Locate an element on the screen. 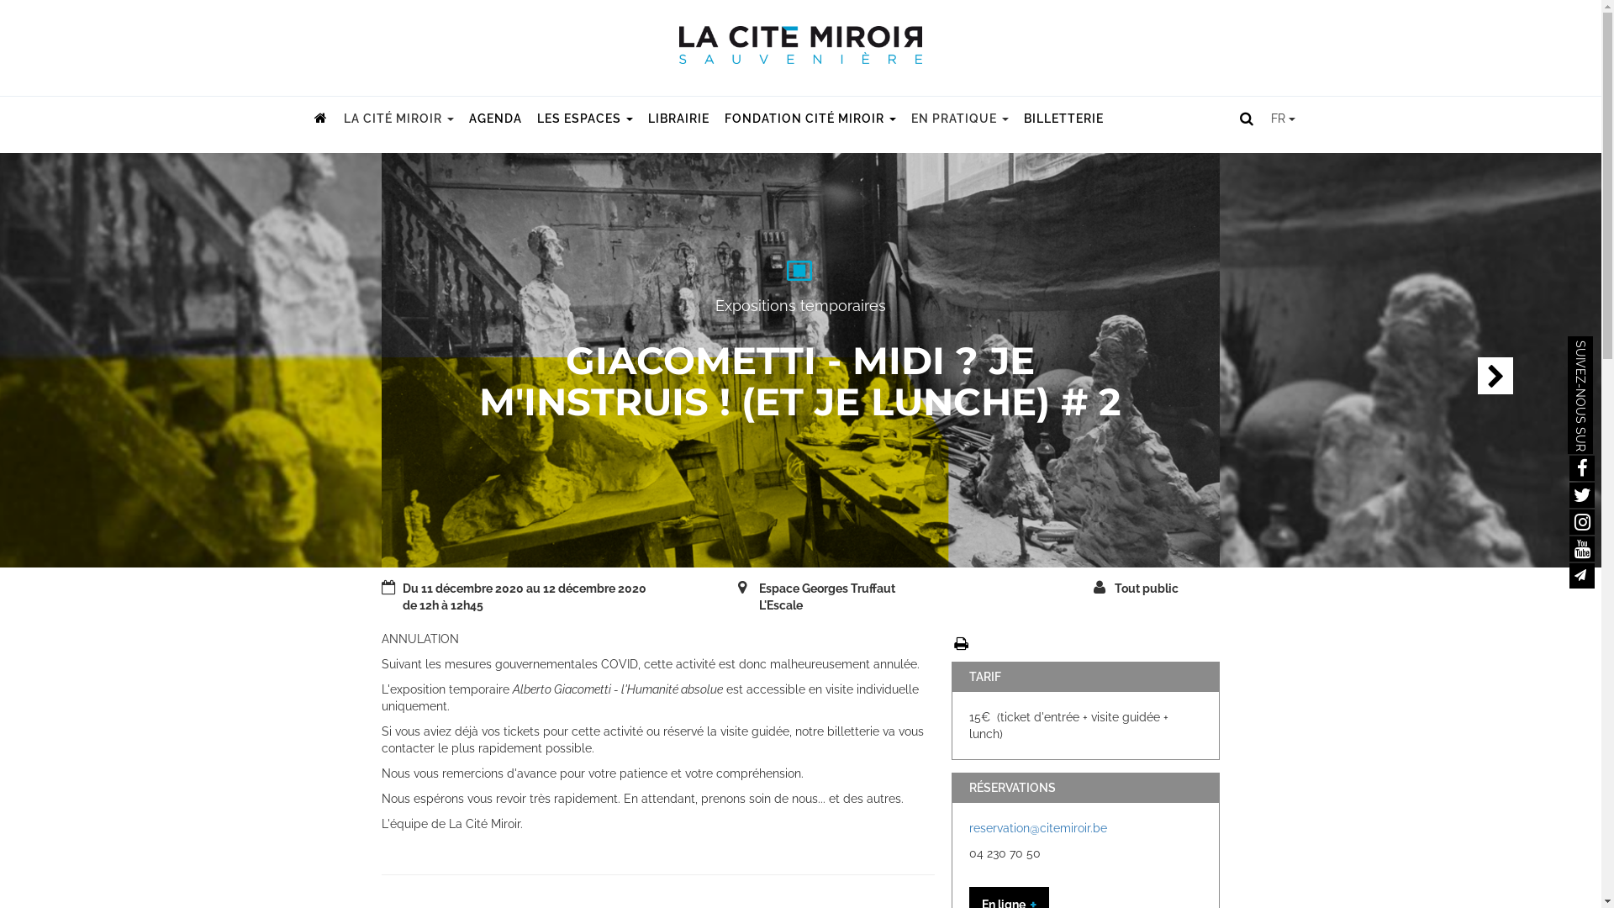  Rechercher is located at coordinates (1243, 118).